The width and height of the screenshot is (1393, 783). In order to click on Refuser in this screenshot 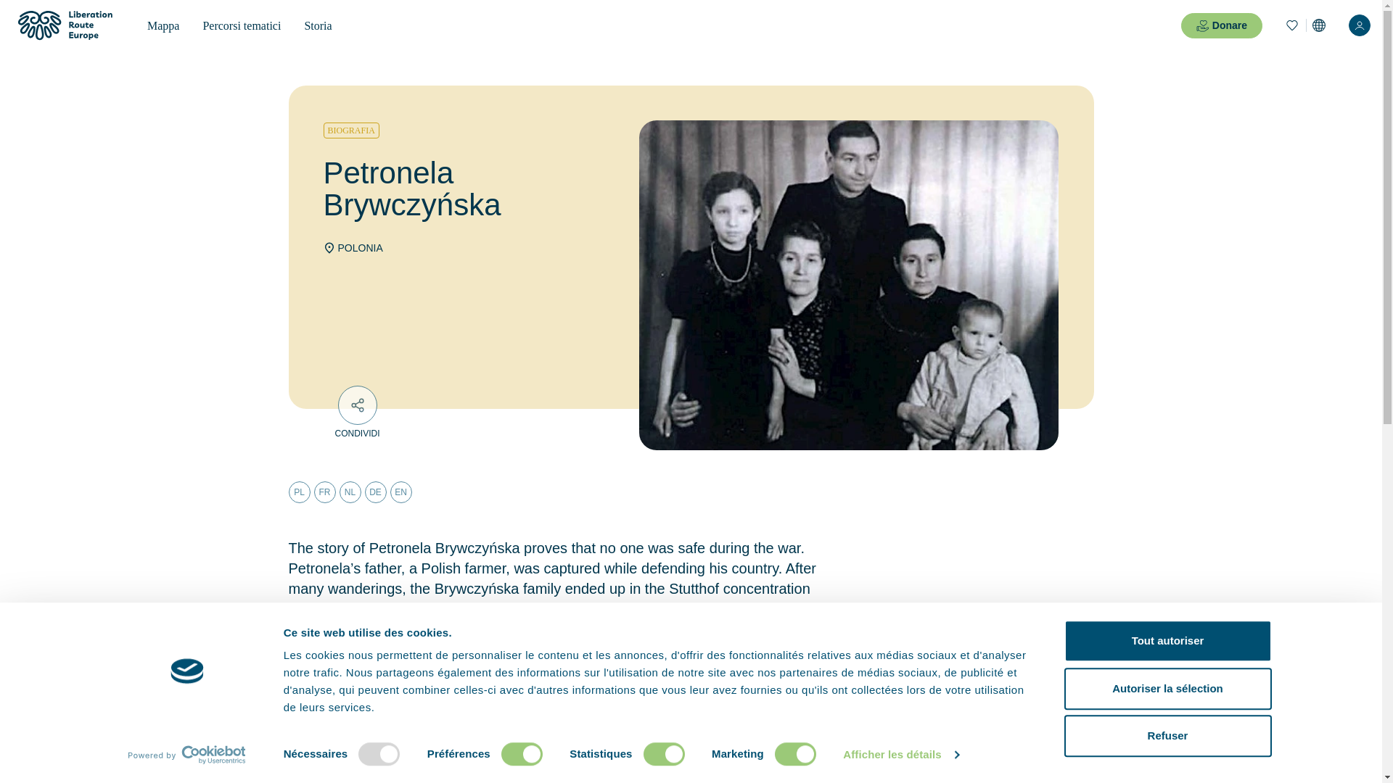, I will do `click(1167, 736)`.